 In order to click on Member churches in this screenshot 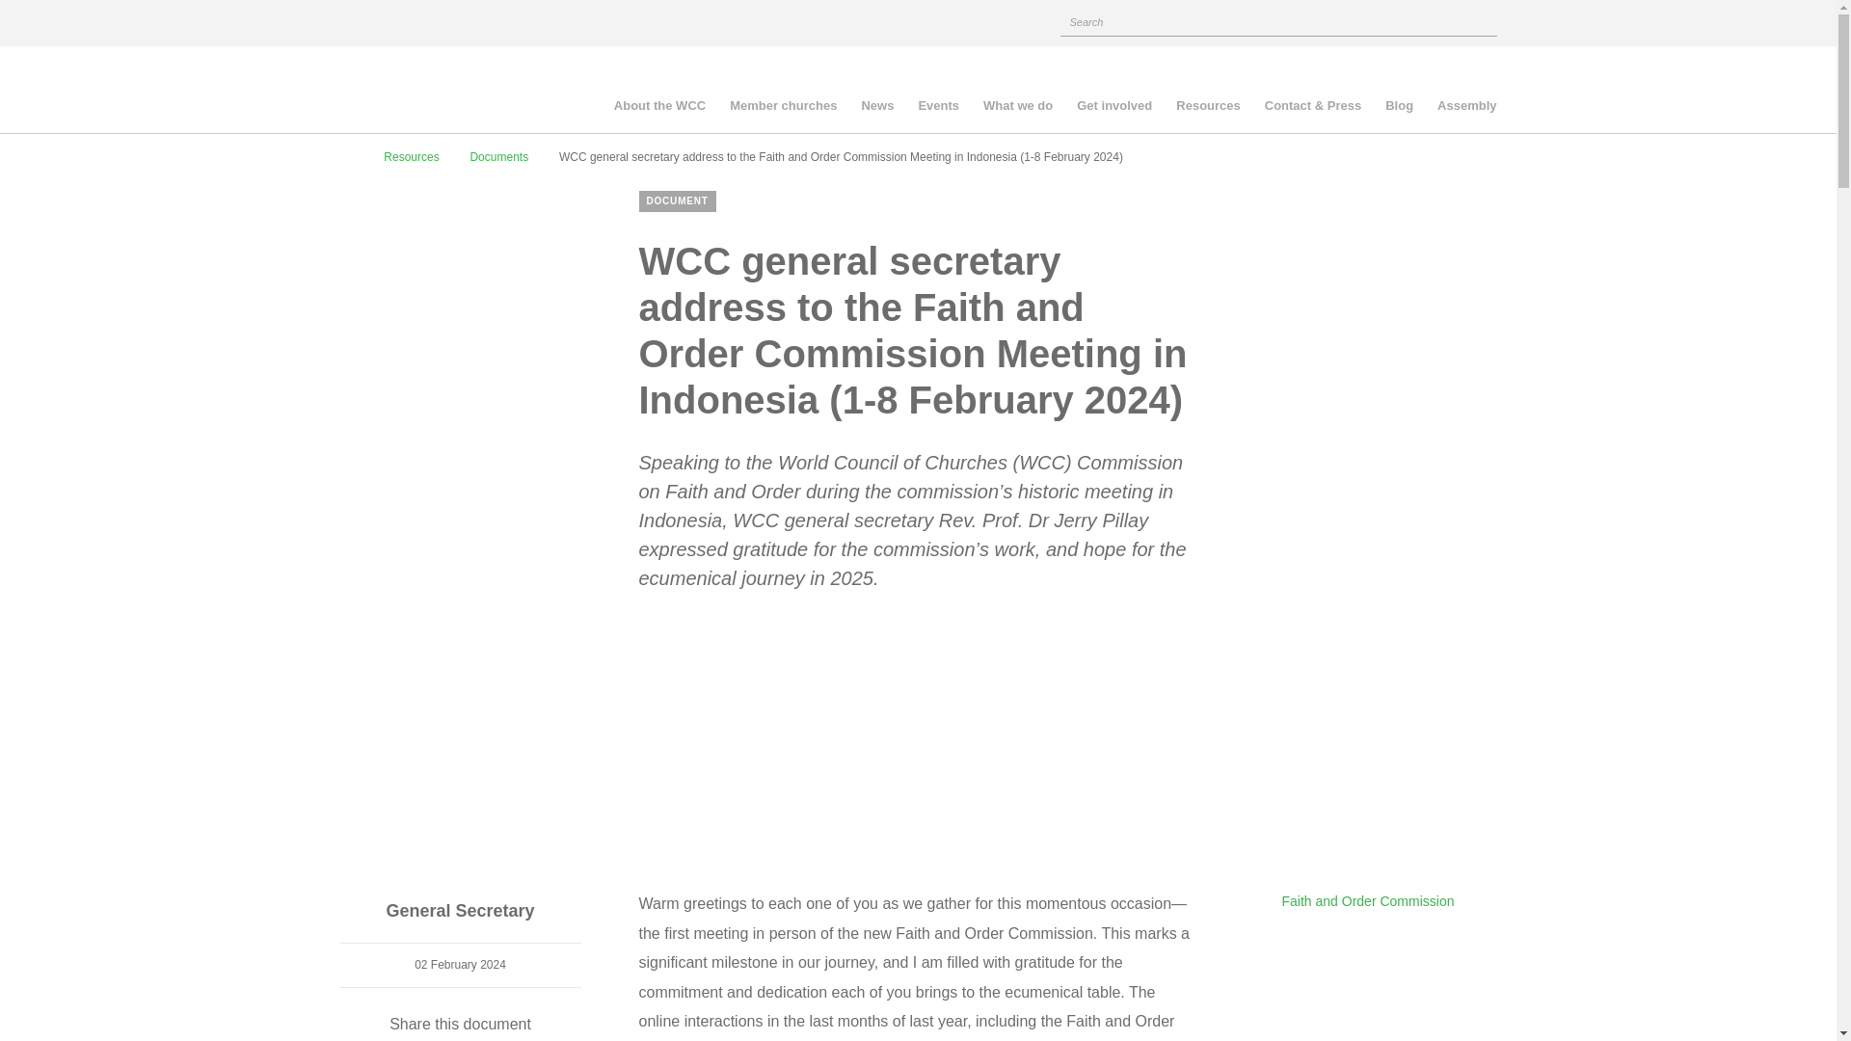, I will do `click(783, 108)`.